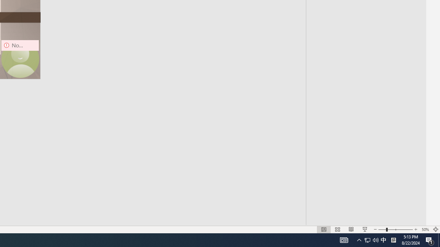  Describe the element at coordinates (365, 14) in the screenshot. I see `Bodo` at that location.